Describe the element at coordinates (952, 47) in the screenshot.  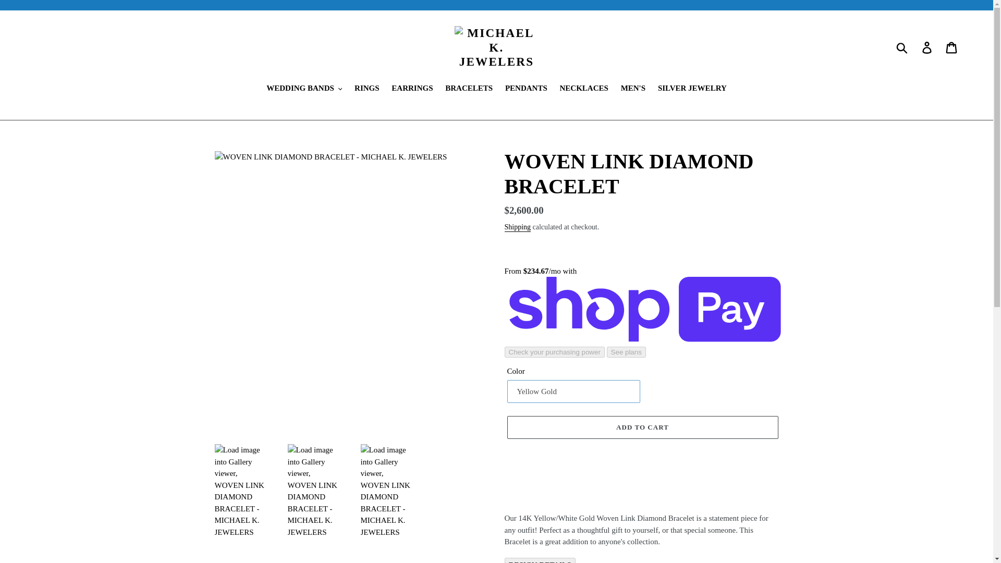
I see `Cart` at that location.